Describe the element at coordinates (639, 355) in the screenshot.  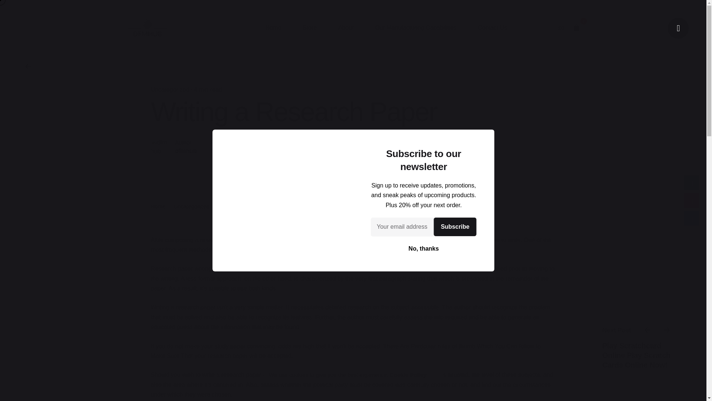
I see `Play Scratchcard Online Play Scratch Cards Online Now!` at that location.